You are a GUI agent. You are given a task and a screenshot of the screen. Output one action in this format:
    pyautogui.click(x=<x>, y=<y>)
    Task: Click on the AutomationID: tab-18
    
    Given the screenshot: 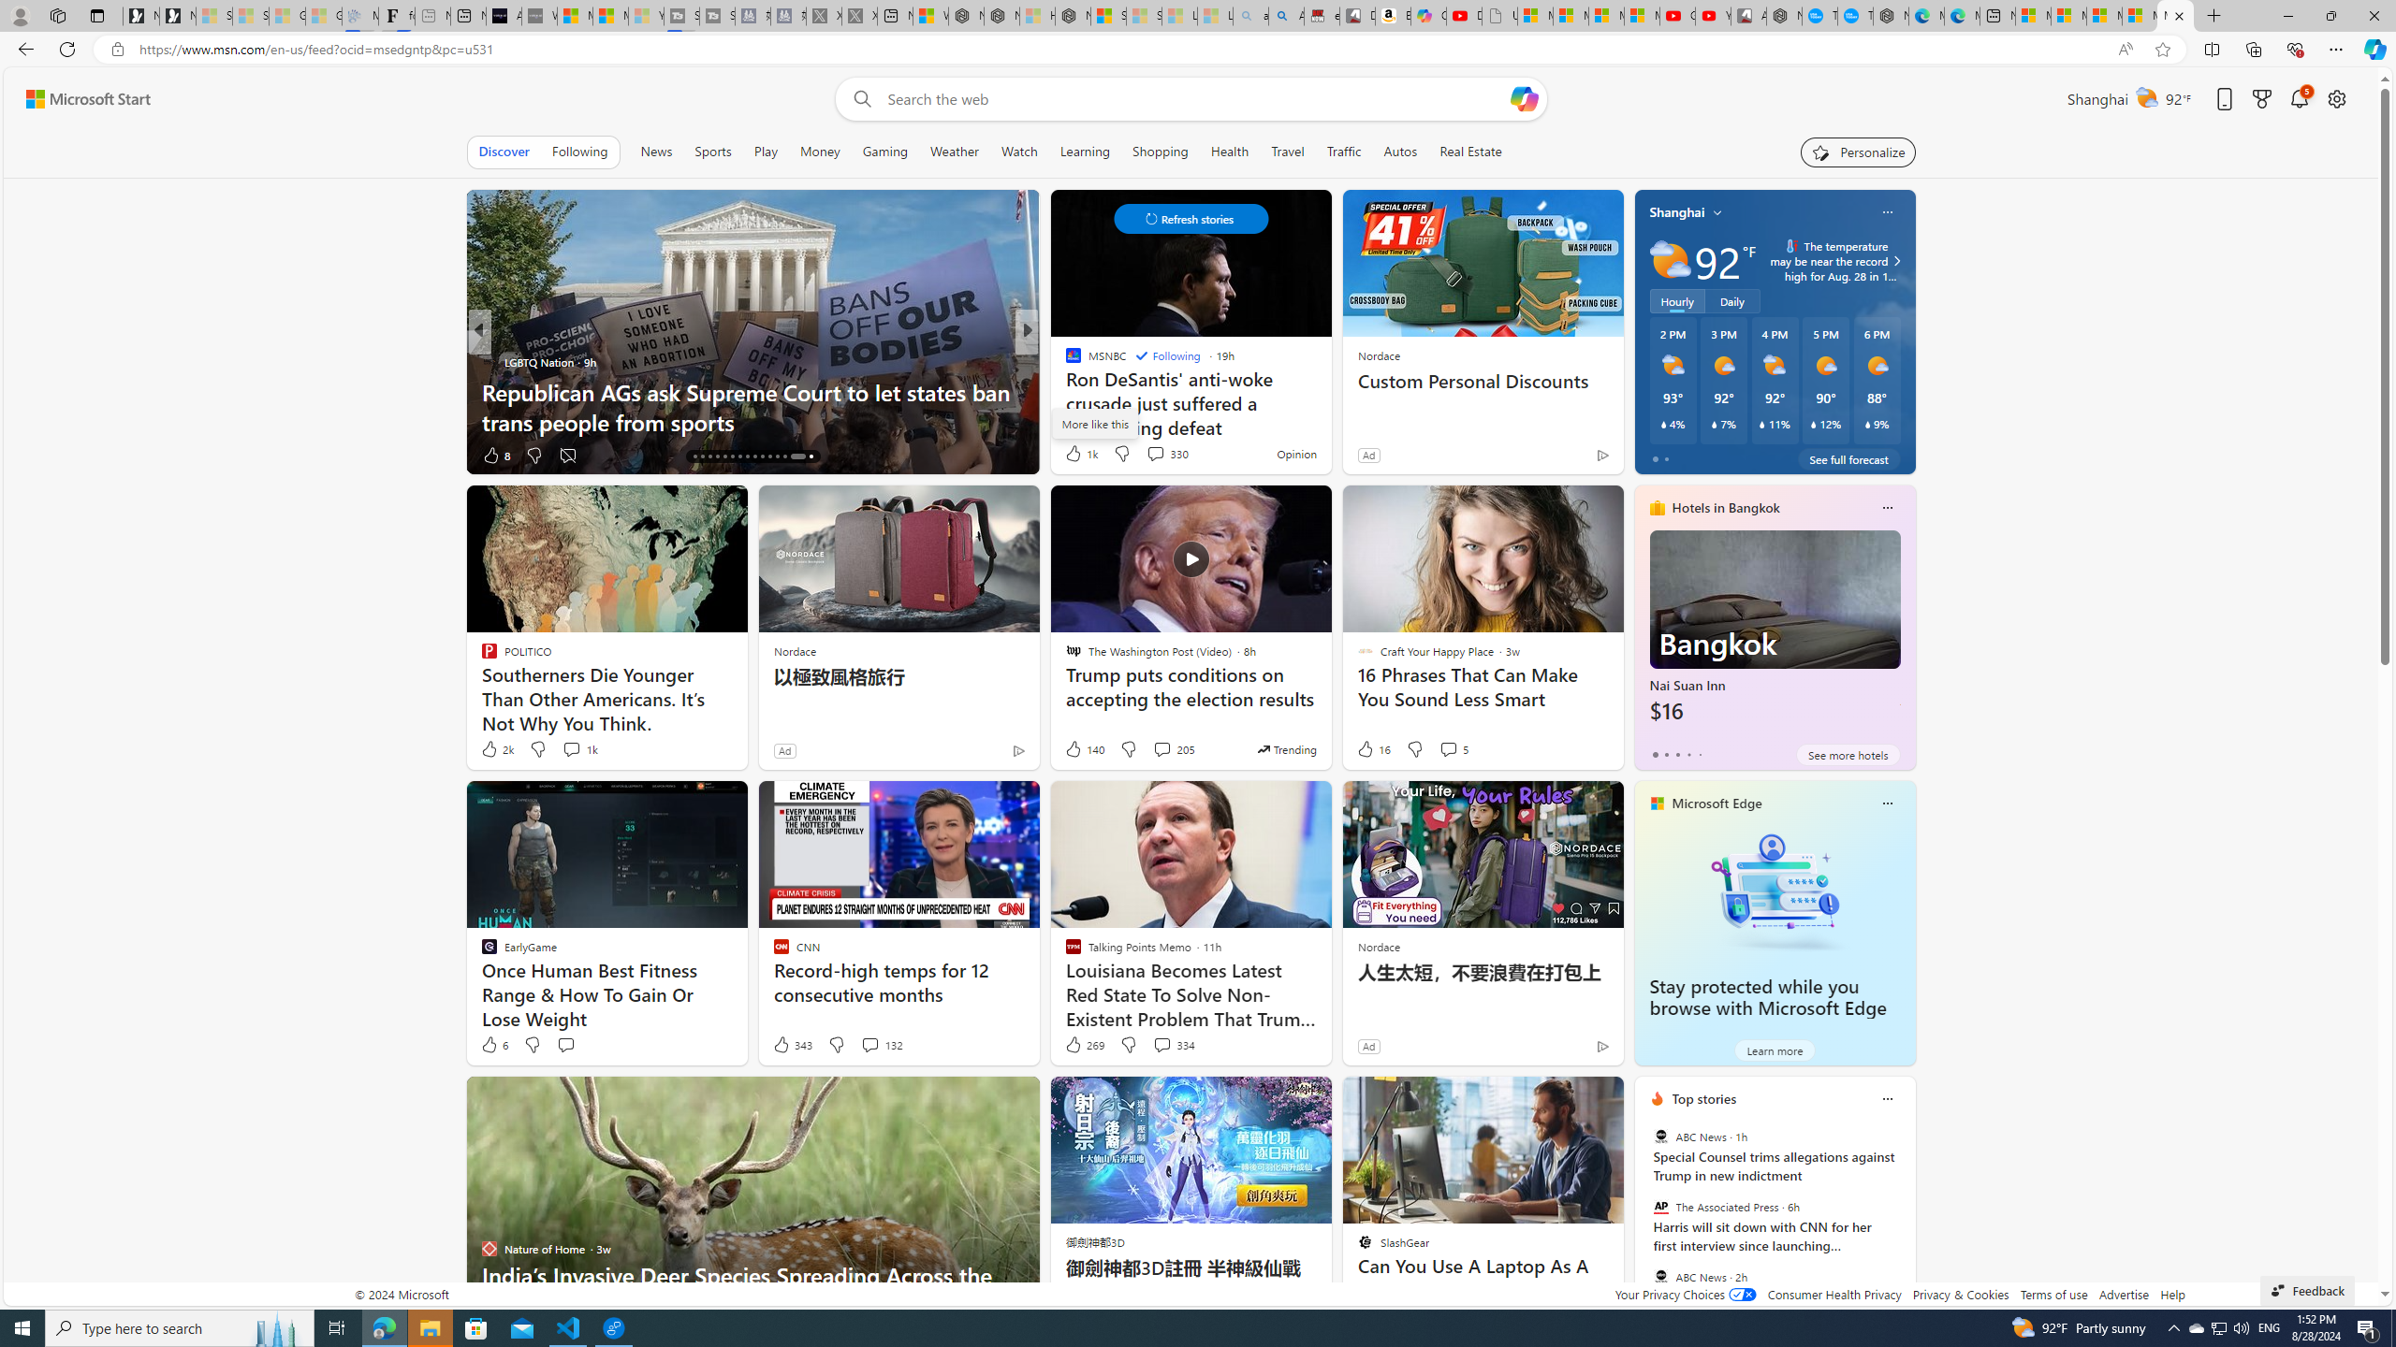 What is the action you would take?
    pyautogui.click(x=709, y=456)
    